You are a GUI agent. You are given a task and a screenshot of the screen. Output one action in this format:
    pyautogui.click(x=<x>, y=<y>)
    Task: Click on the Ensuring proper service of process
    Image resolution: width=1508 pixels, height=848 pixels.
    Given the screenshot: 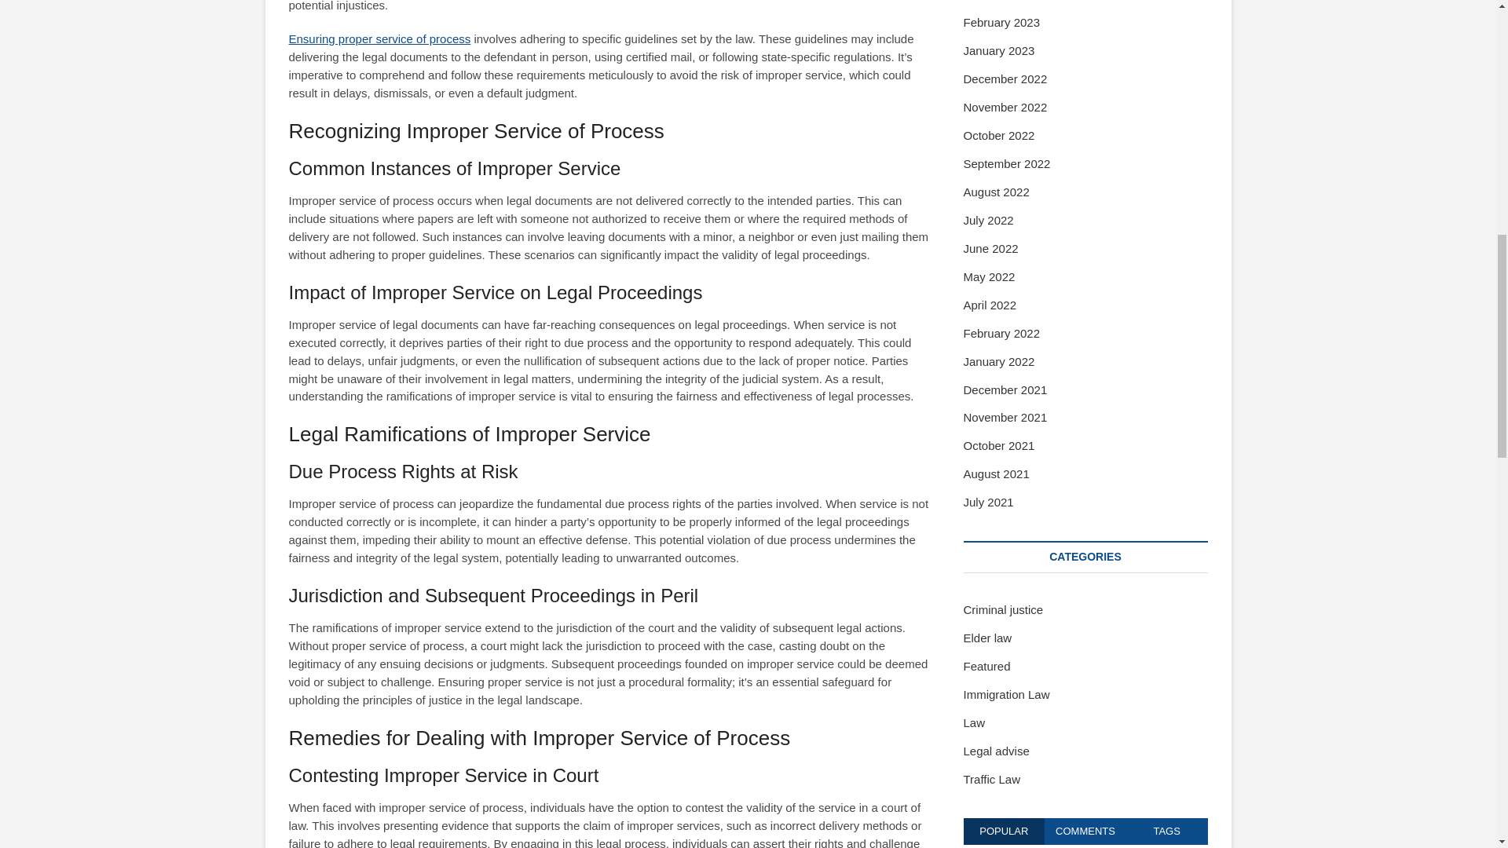 What is the action you would take?
    pyautogui.click(x=380, y=39)
    